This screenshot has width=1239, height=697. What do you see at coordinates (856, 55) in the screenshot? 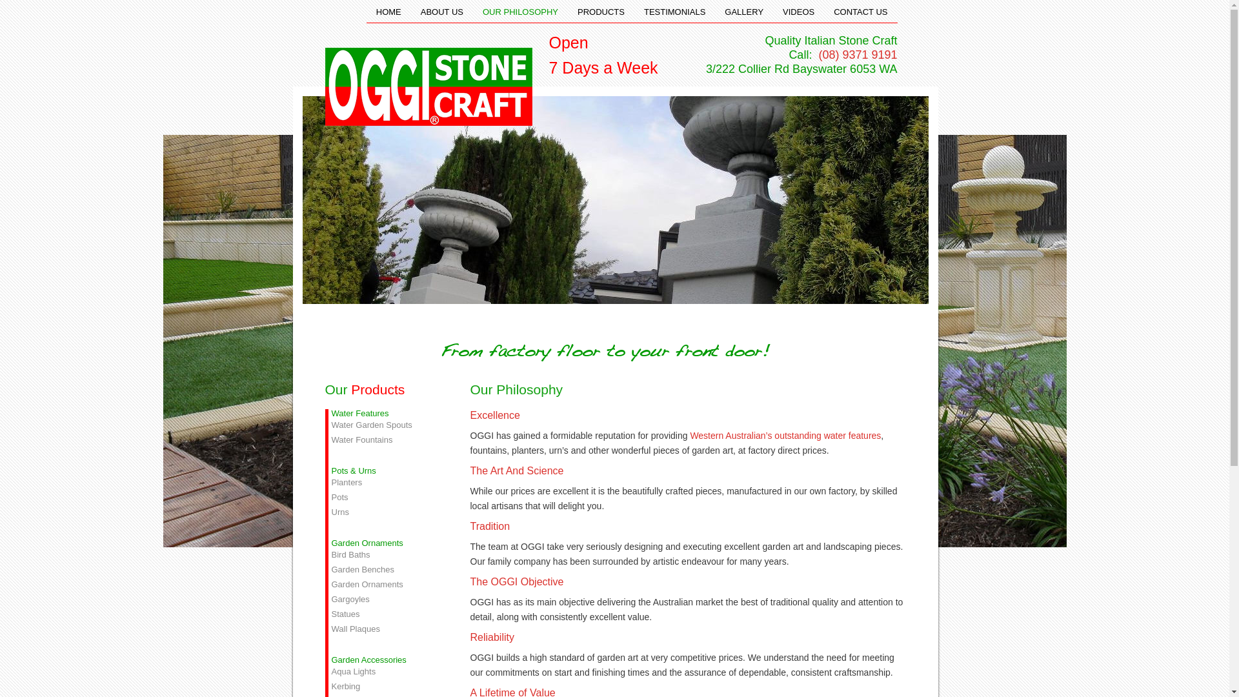
I see `(08) 9371 9191` at bounding box center [856, 55].